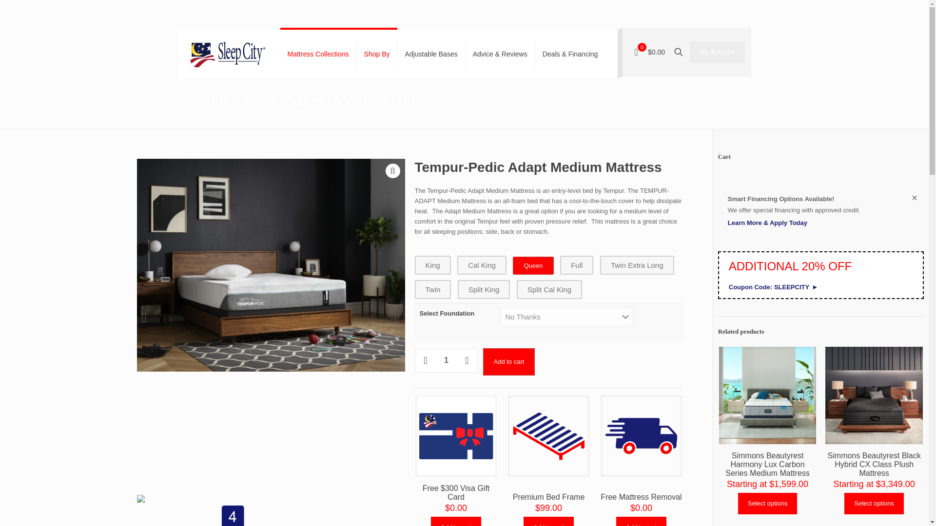  What do you see at coordinates (549, 289) in the screenshot?
I see `Split Cal King` at bounding box center [549, 289].